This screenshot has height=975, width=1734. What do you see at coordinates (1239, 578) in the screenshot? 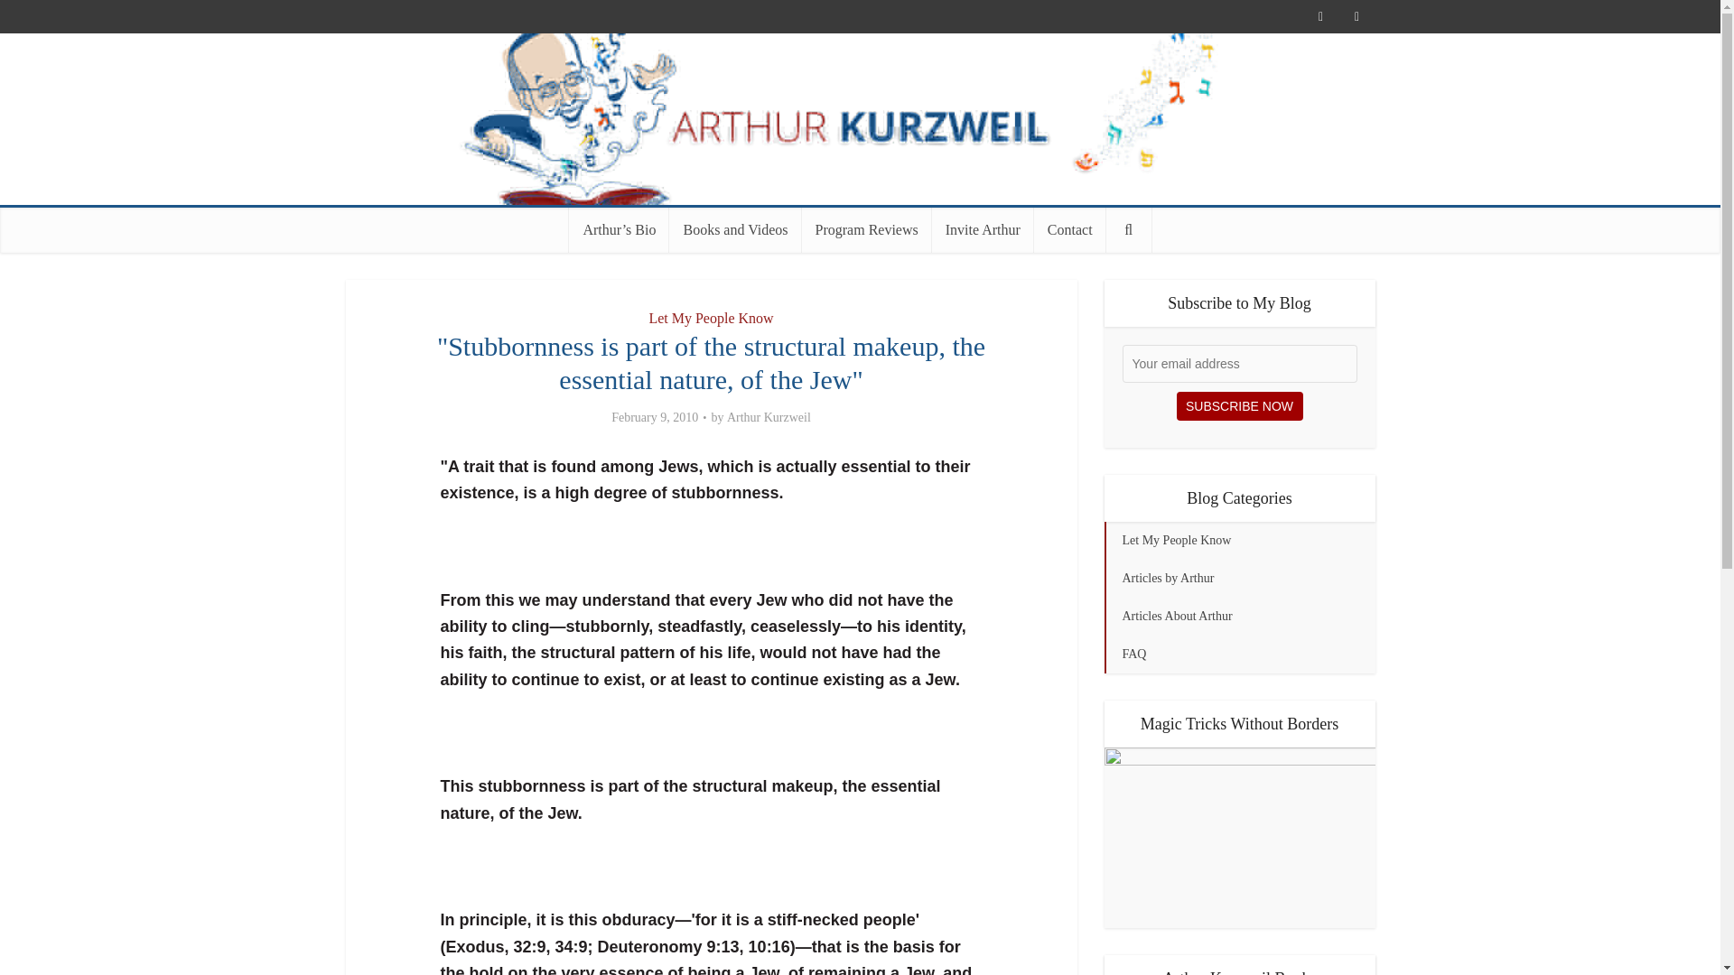
I see `Articles by Arthur` at bounding box center [1239, 578].